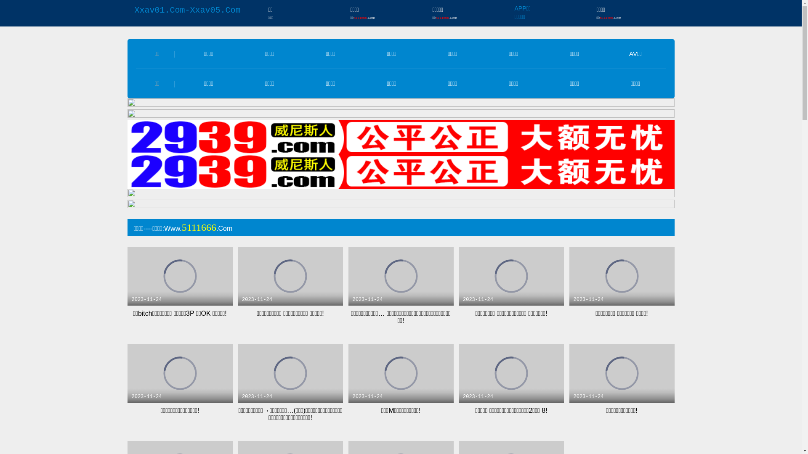 The width and height of the screenshot is (808, 454). What do you see at coordinates (180, 276) in the screenshot?
I see `2023-11-24` at bounding box center [180, 276].